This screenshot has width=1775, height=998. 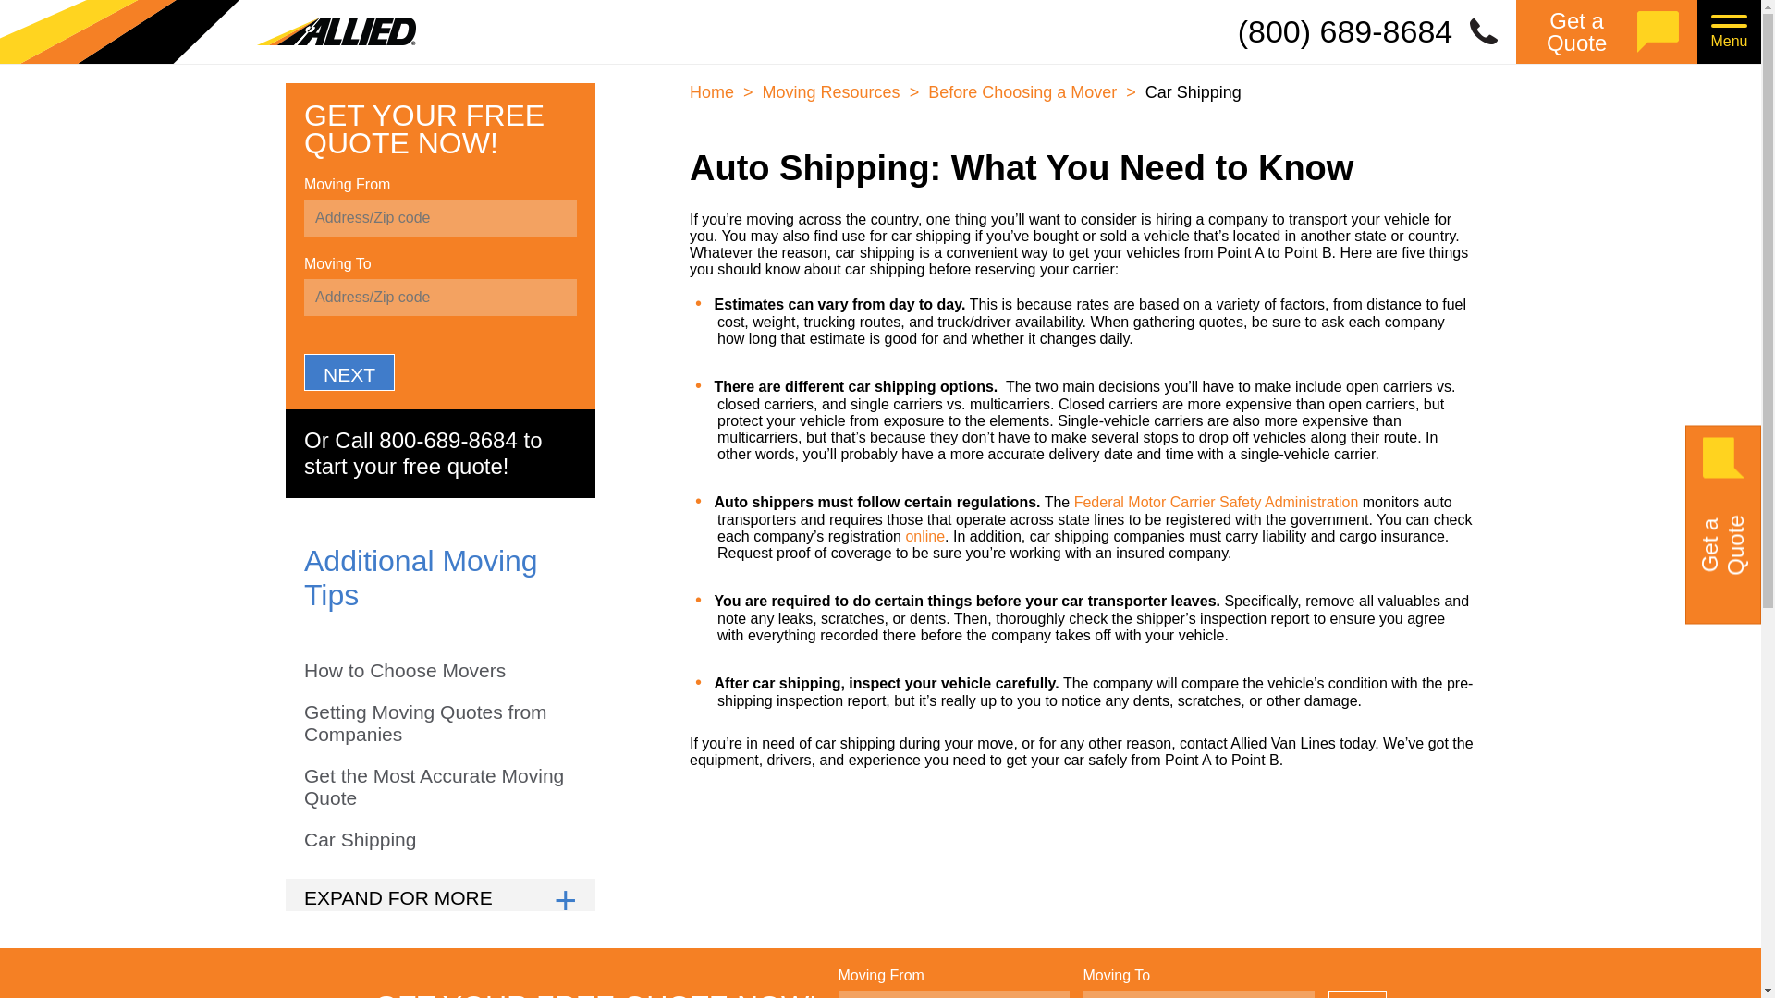 What do you see at coordinates (349, 372) in the screenshot?
I see `NEXT` at bounding box center [349, 372].